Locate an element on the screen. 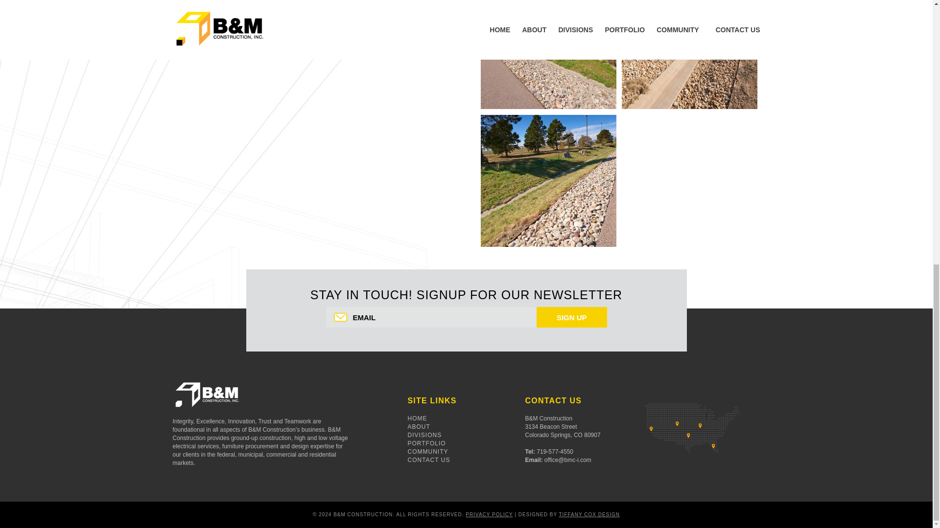 The image size is (940, 528). TIFFANY COX DESIGN is located at coordinates (589, 514).